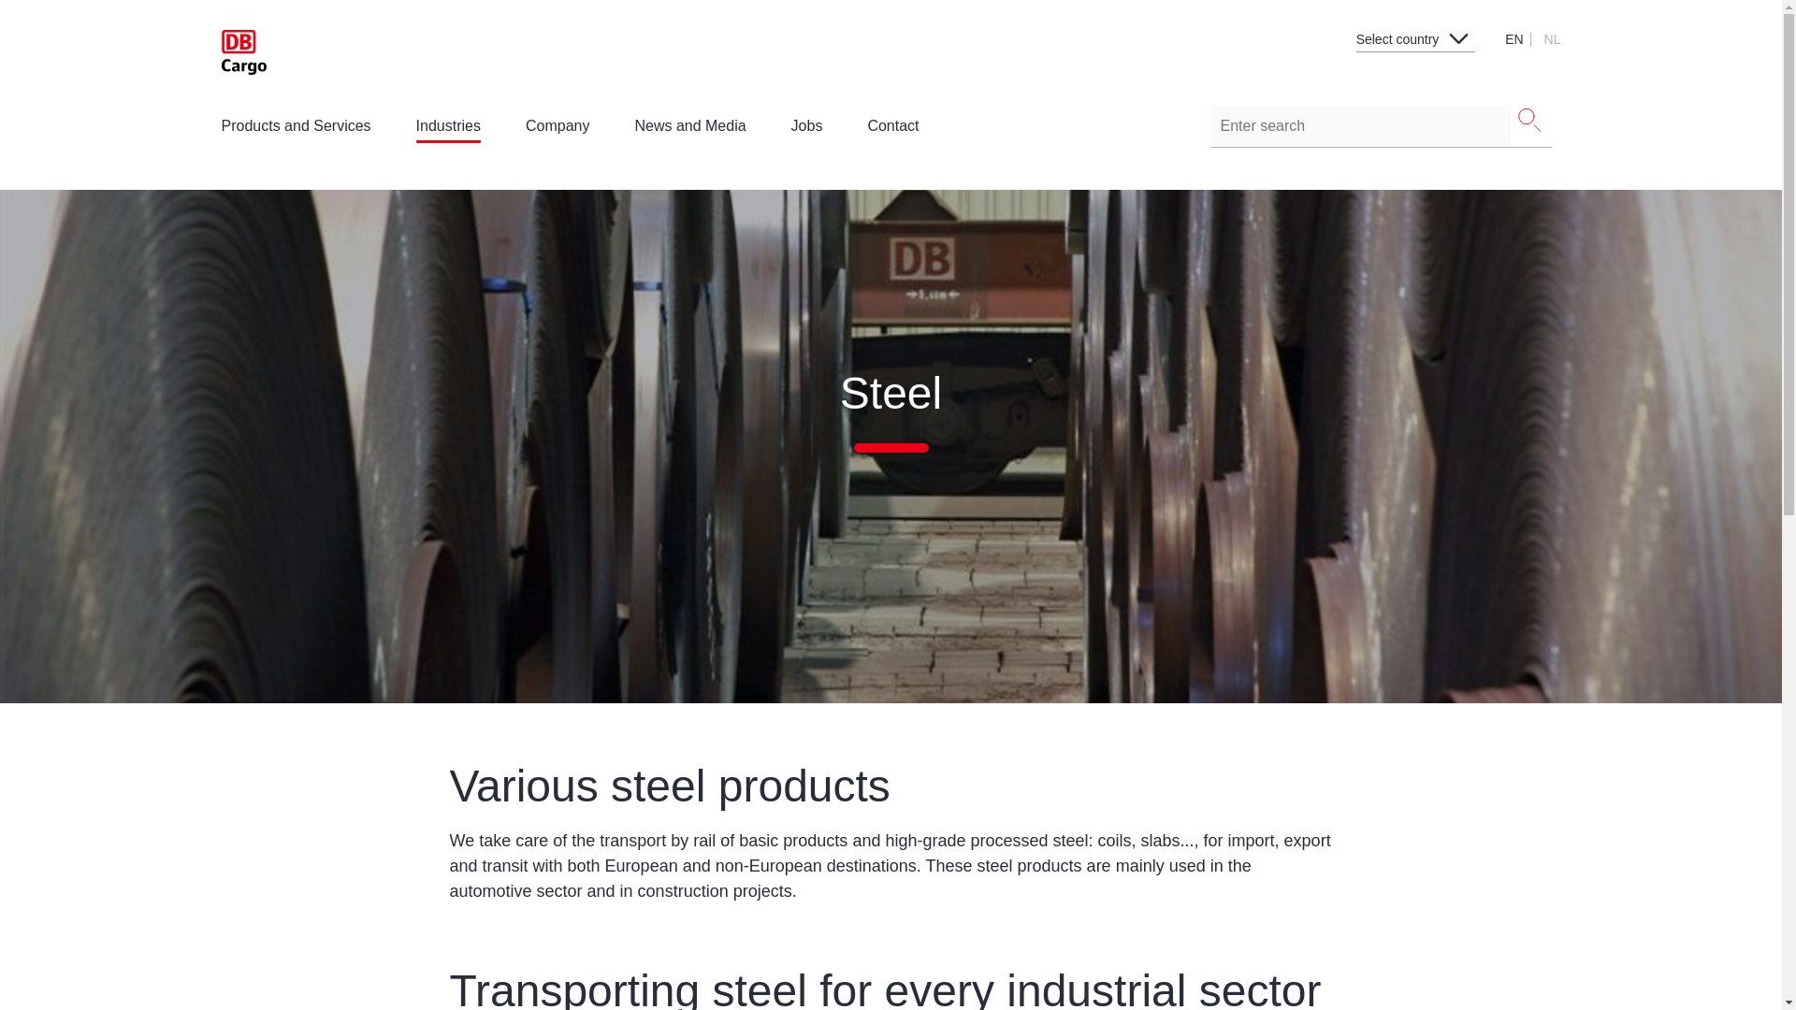 The width and height of the screenshot is (1796, 1010). What do you see at coordinates (558, 125) in the screenshot?
I see `Company` at bounding box center [558, 125].